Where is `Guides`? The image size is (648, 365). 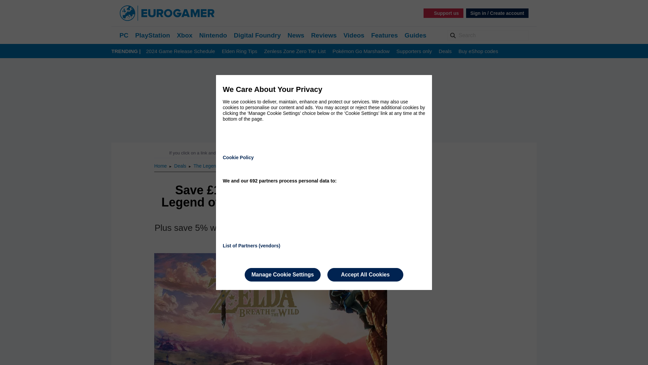
Guides is located at coordinates (415, 35).